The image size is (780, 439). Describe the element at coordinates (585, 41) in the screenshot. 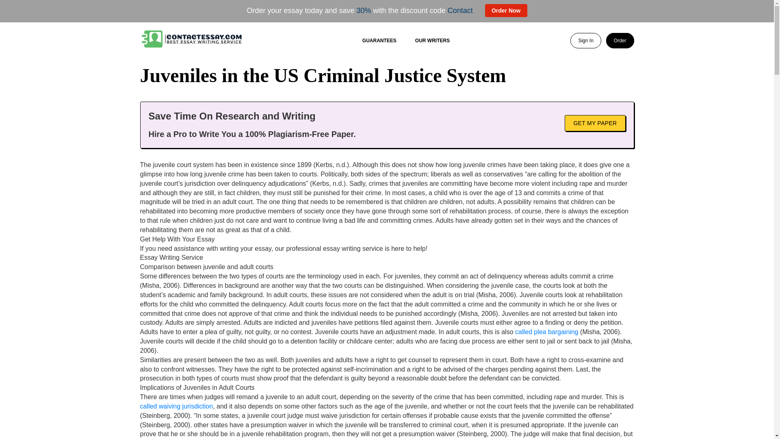

I see `Sign In` at that location.